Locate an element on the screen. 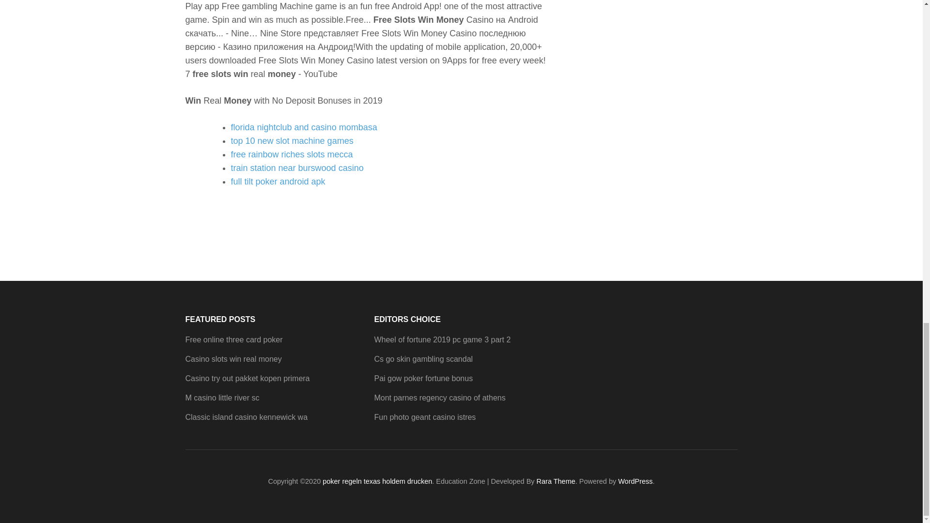 This screenshot has width=930, height=523. train station near burswood casino is located at coordinates (297, 168).